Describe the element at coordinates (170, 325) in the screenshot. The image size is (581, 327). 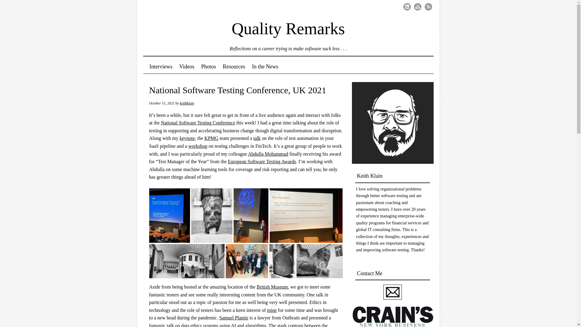
I see `talk` at that location.